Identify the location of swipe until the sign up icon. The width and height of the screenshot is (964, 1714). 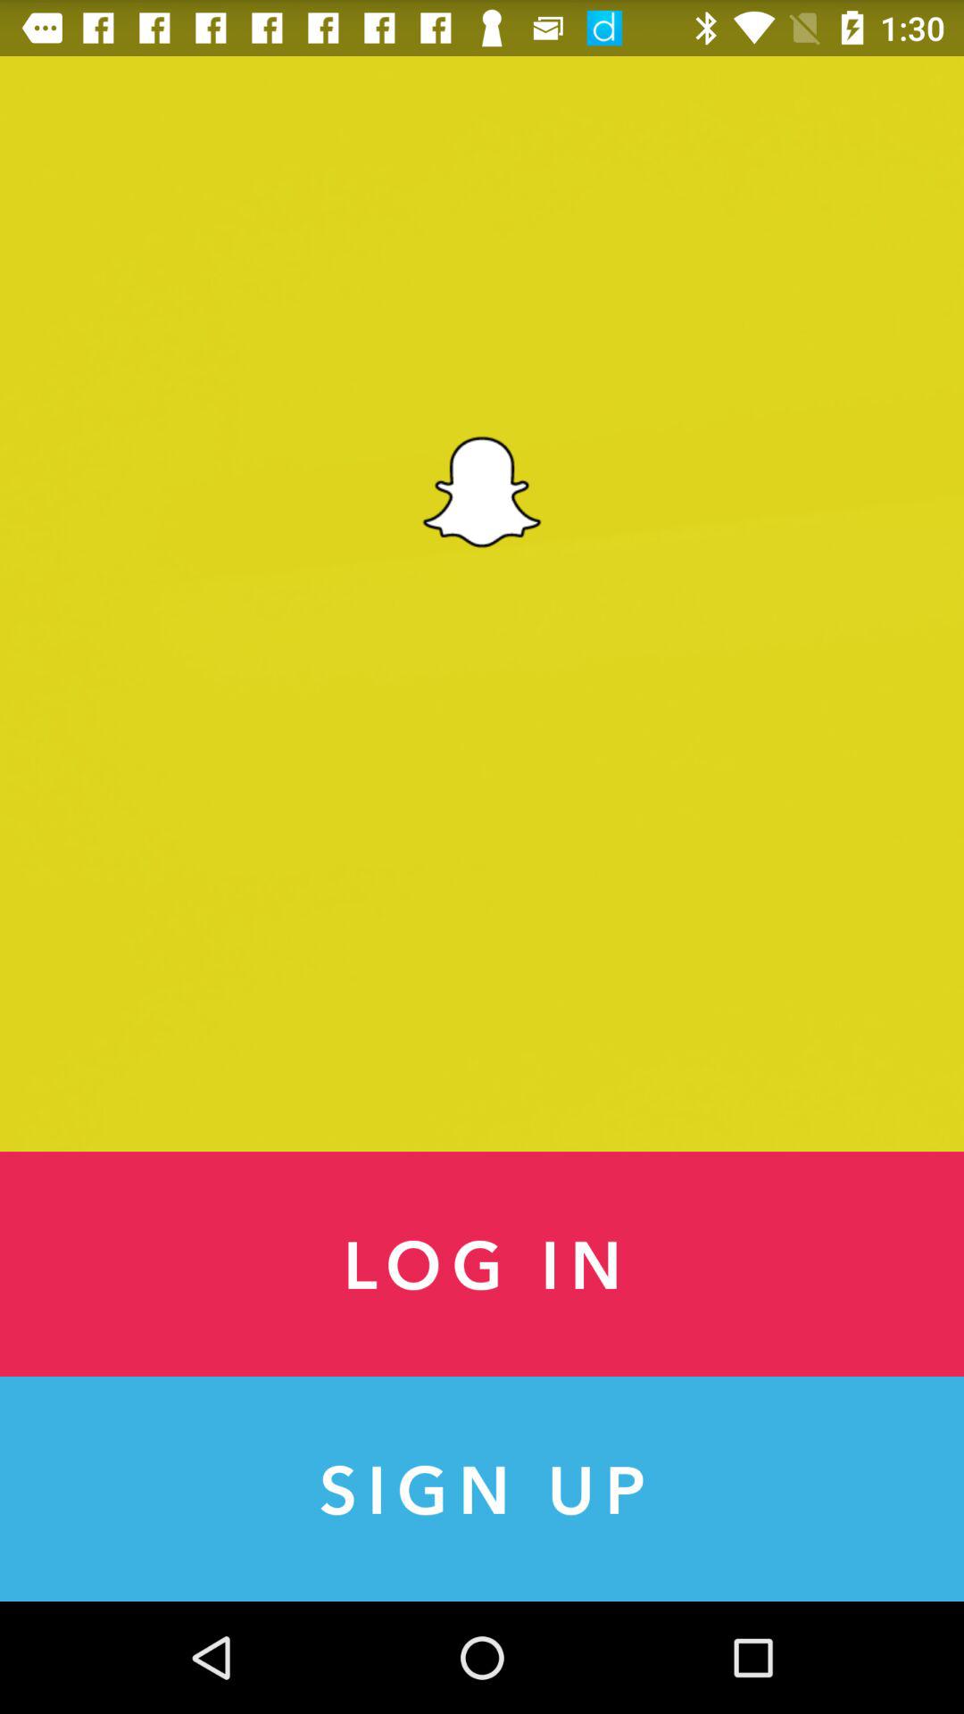
(482, 1489).